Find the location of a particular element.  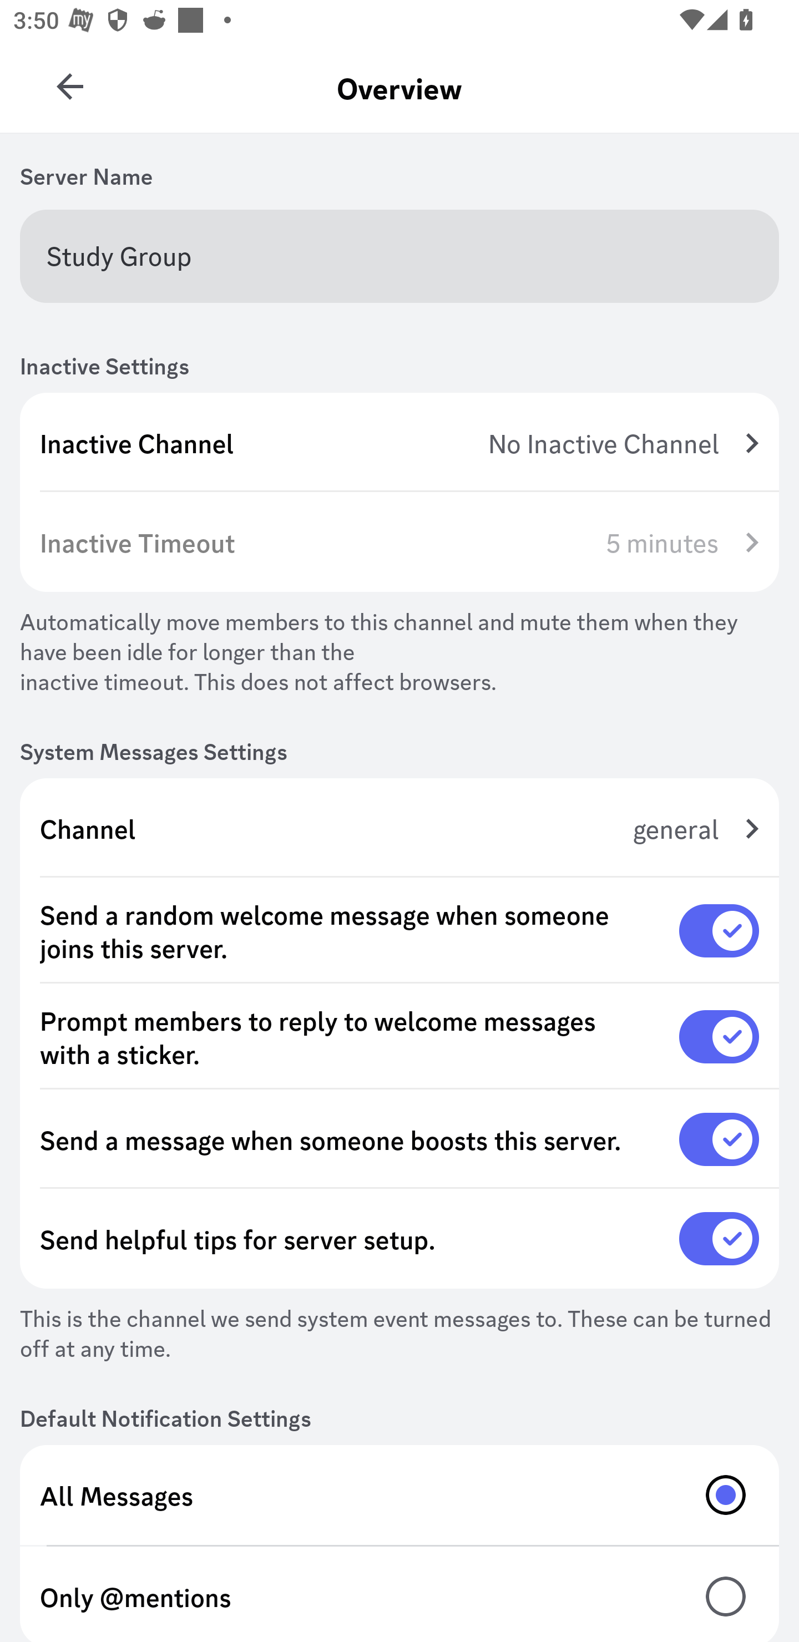

Study Group is located at coordinates (399, 256).